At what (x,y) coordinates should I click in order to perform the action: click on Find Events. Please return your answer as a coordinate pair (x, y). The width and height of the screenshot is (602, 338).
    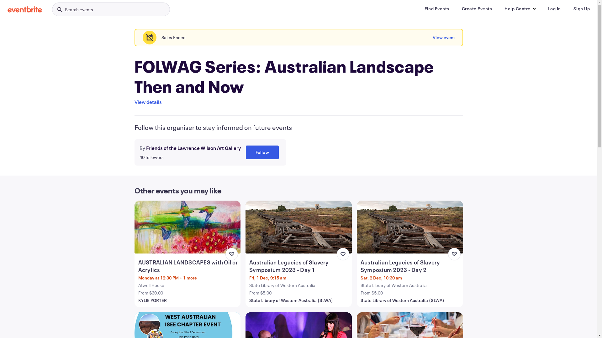
    Looking at the image, I should click on (437, 9).